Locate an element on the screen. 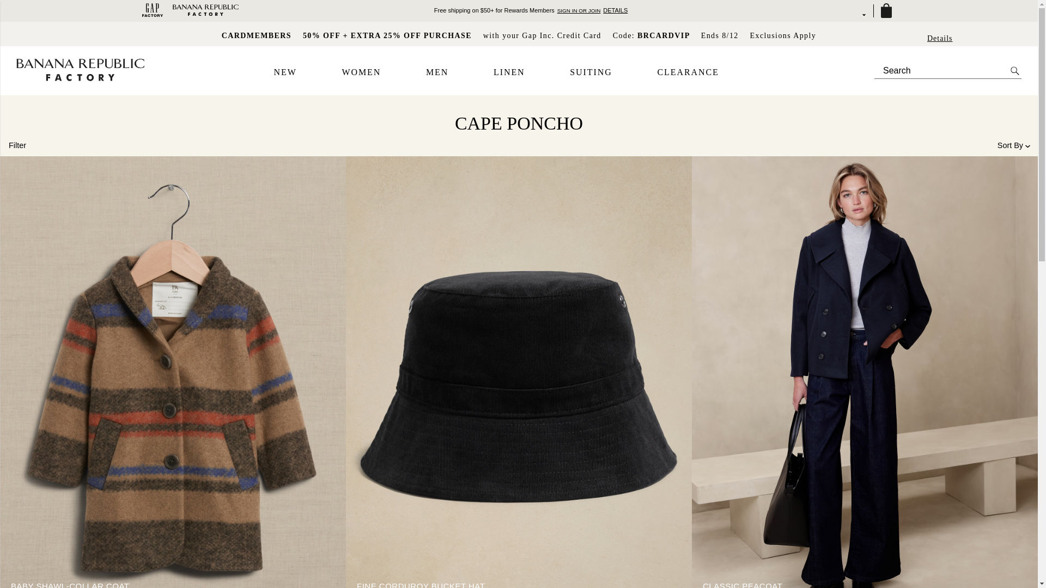  CLEARANCE is located at coordinates (688, 72).